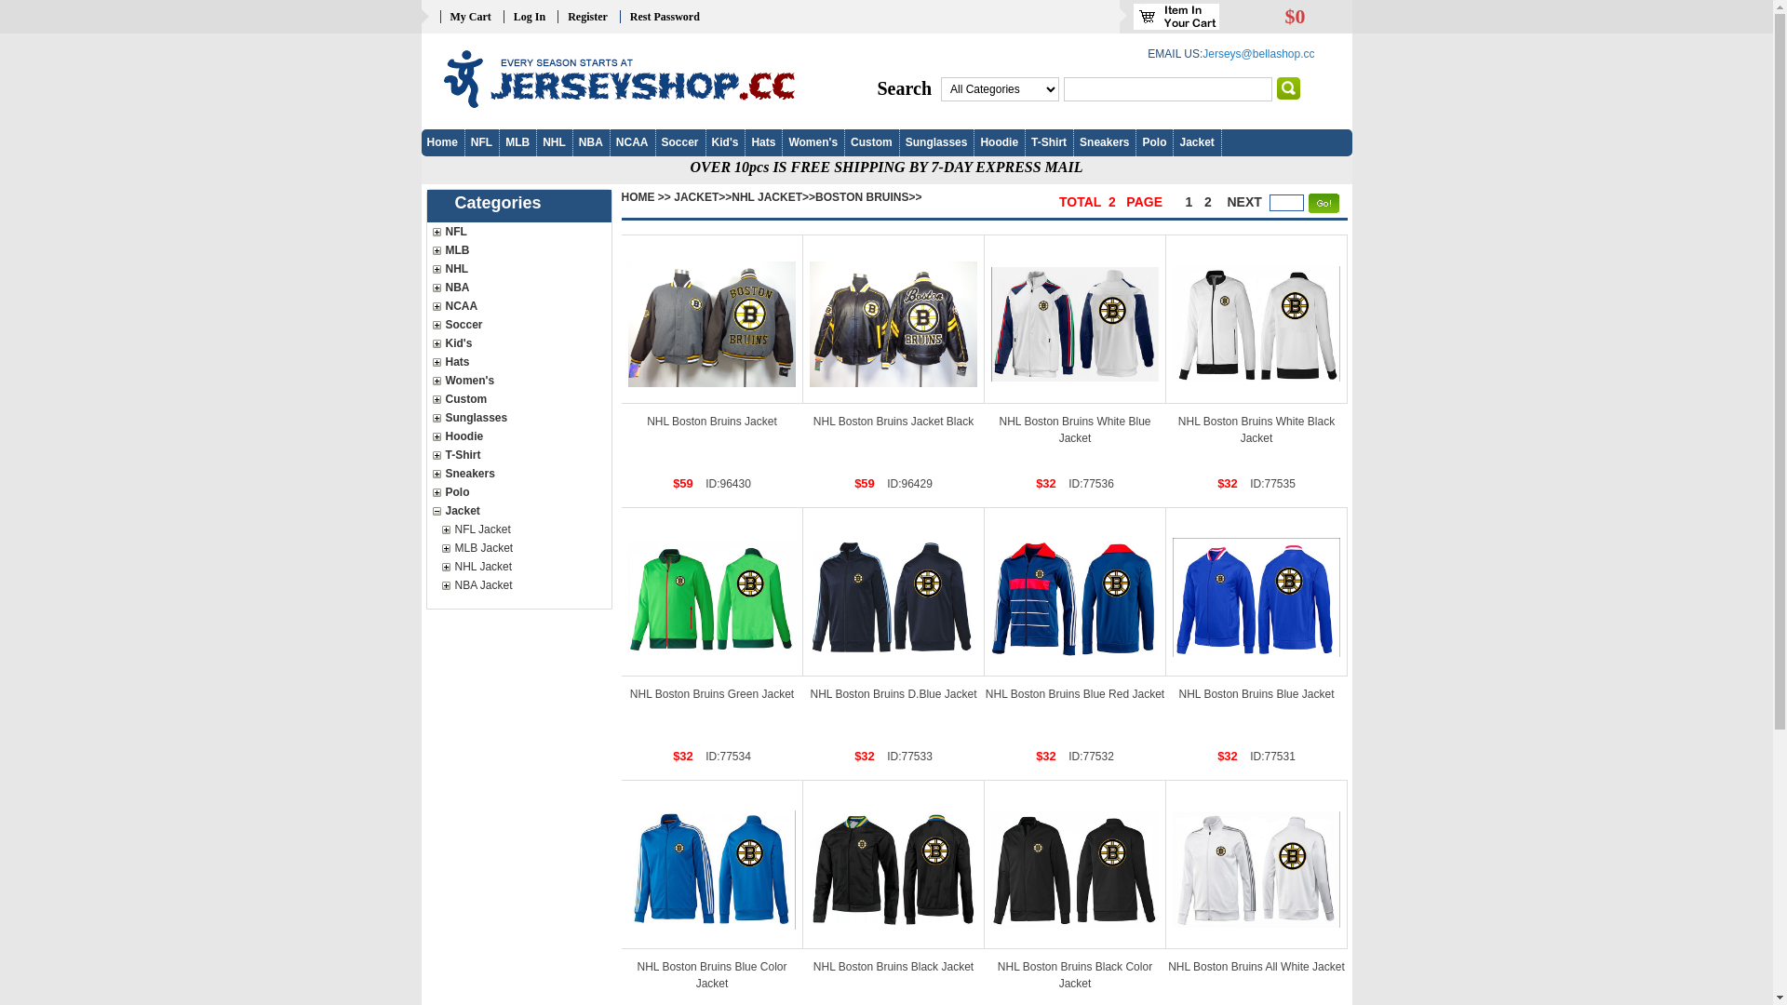  Describe the element at coordinates (936, 143) in the screenshot. I see `Sunglasses` at that location.